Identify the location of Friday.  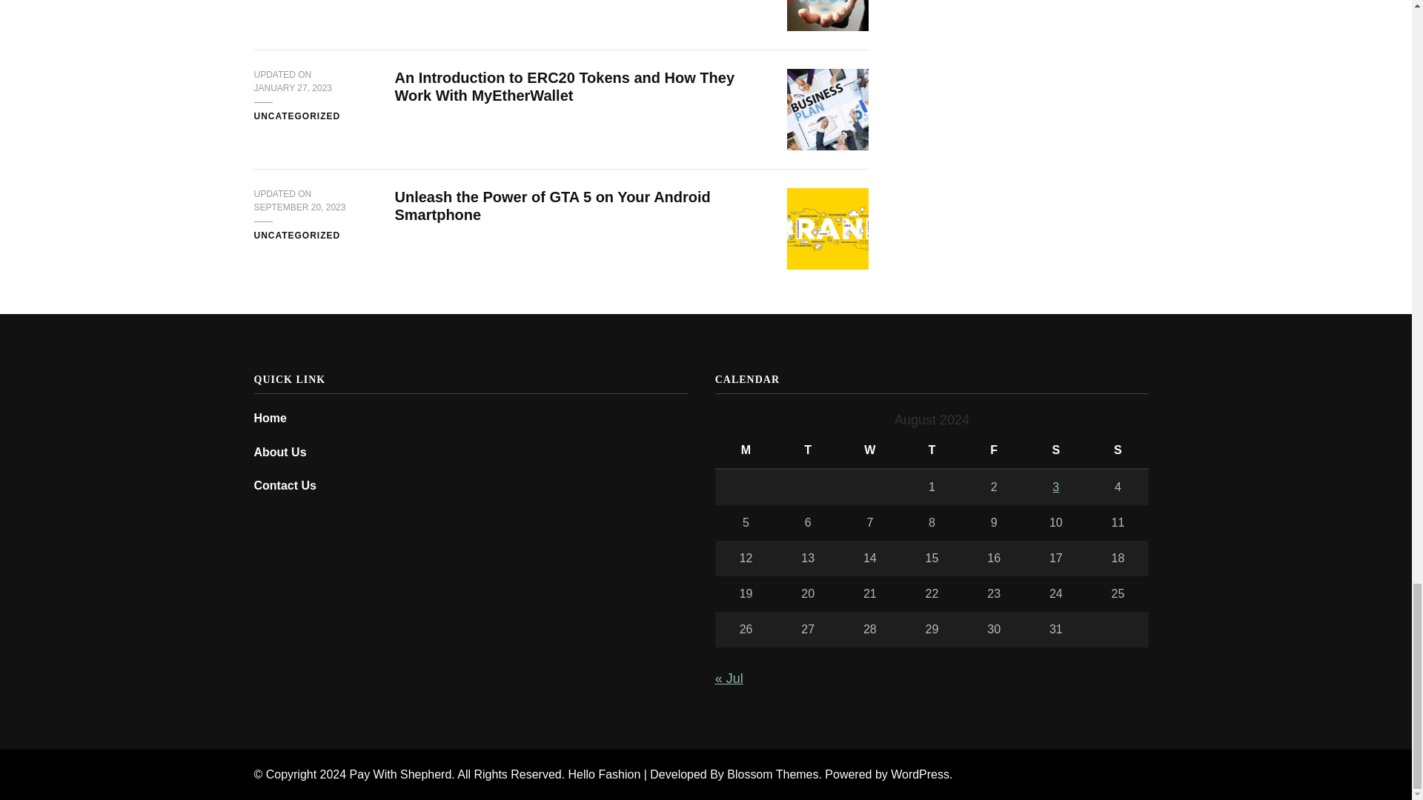
(993, 450).